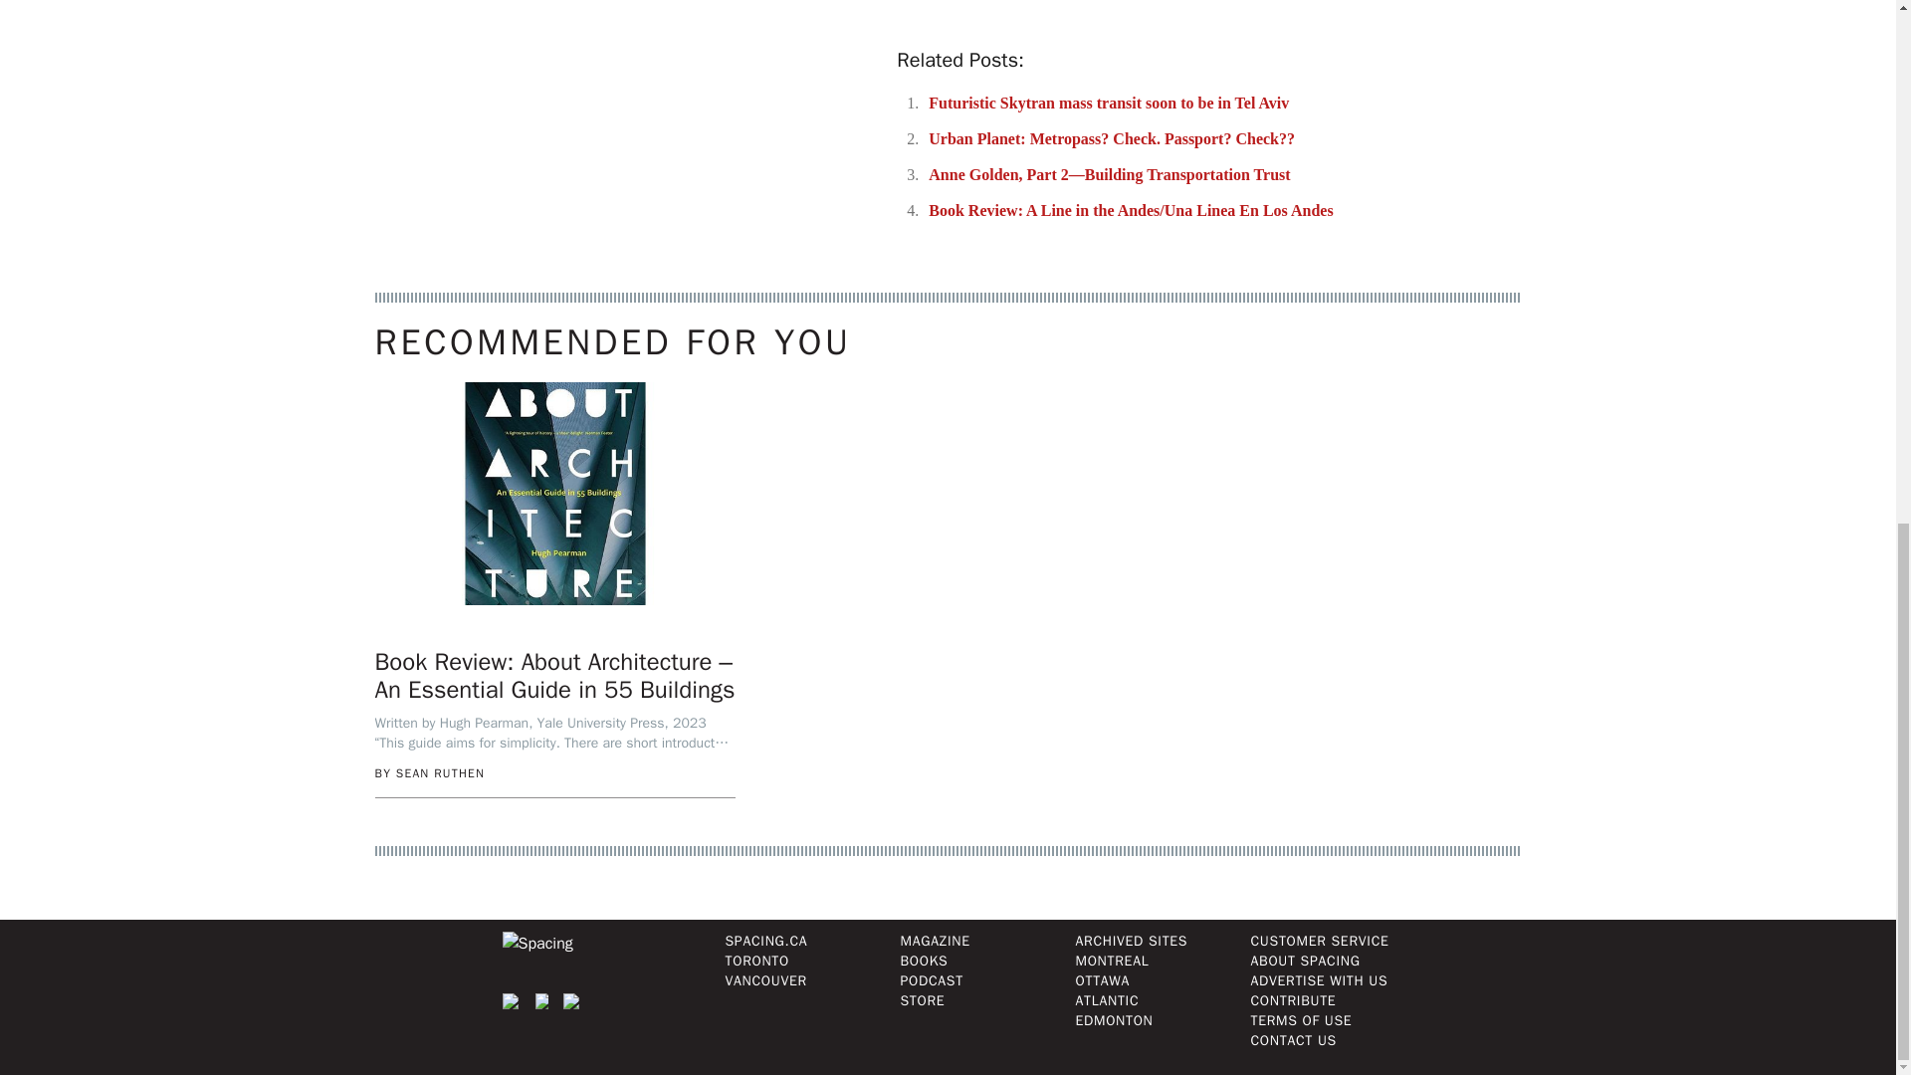 The height and width of the screenshot is (1075, 1911). What do you see at coordinates (440, 772) in the screenshot?
I see `View all posts by Sean Ruthen` at bounding box center [440, 772].